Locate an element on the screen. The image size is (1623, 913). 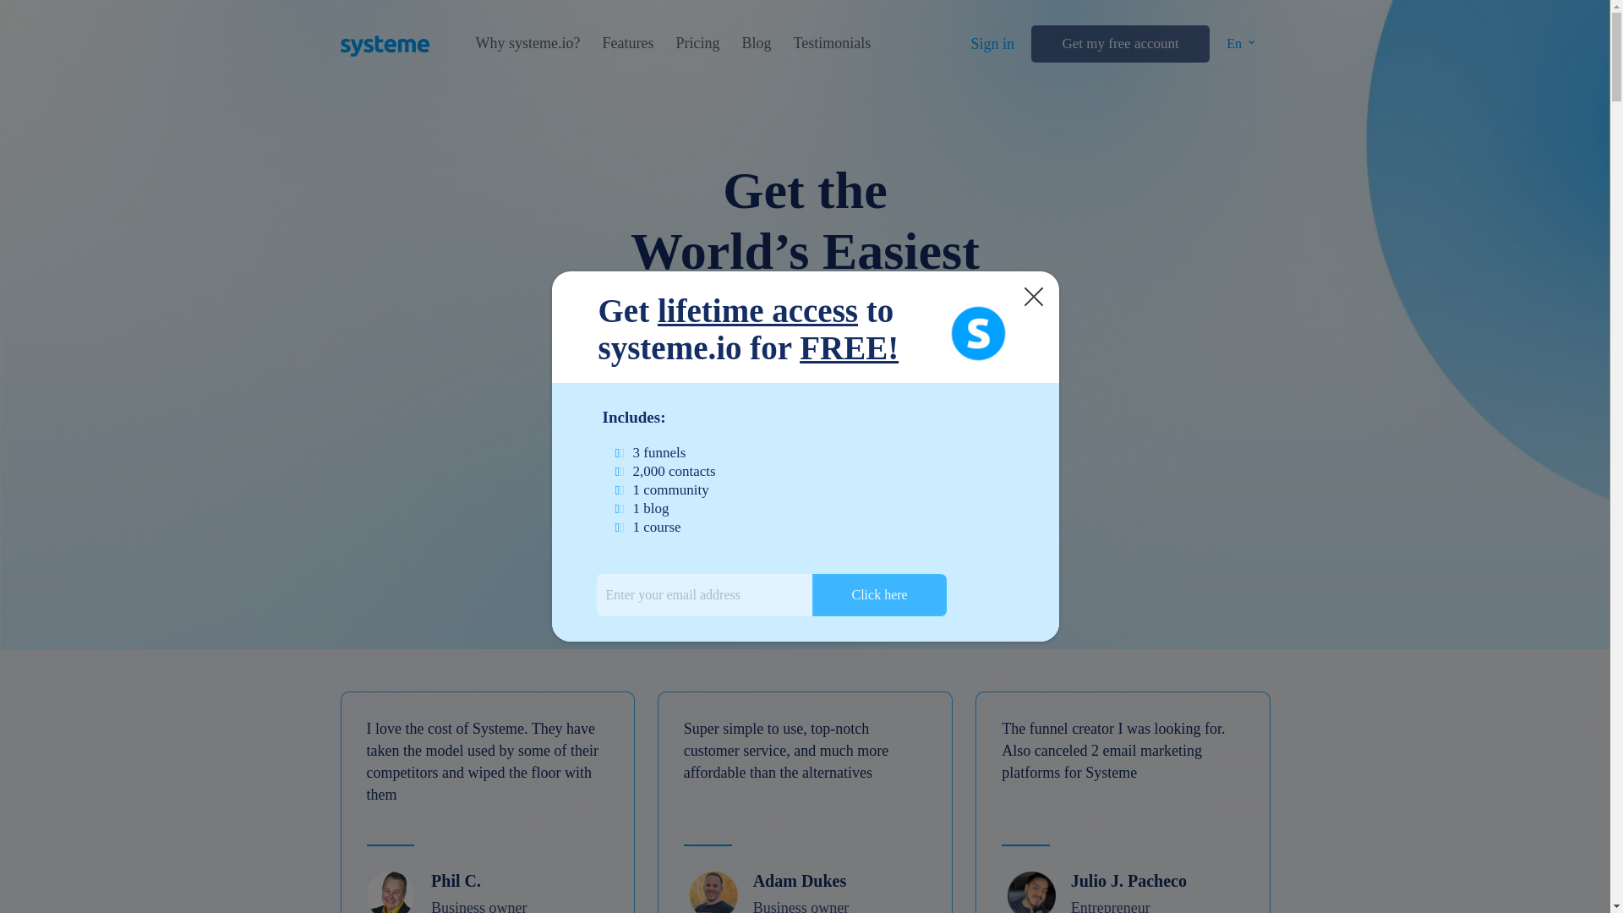
Get my free account is located at coordinates (1119, 44).